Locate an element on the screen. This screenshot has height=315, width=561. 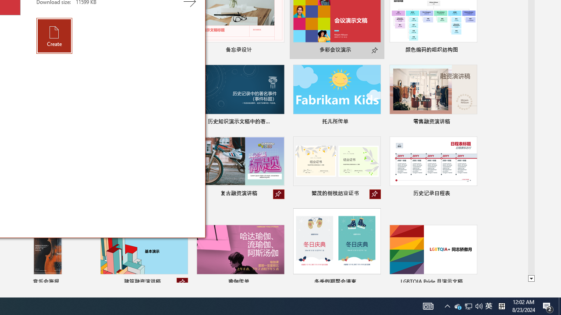
Action Center, 2 new notifications is located at coordinates (548, 306).